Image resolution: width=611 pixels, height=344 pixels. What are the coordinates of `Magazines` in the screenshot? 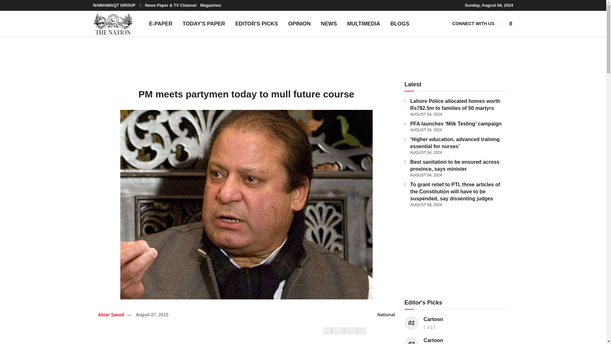 It's located at (211, 5).